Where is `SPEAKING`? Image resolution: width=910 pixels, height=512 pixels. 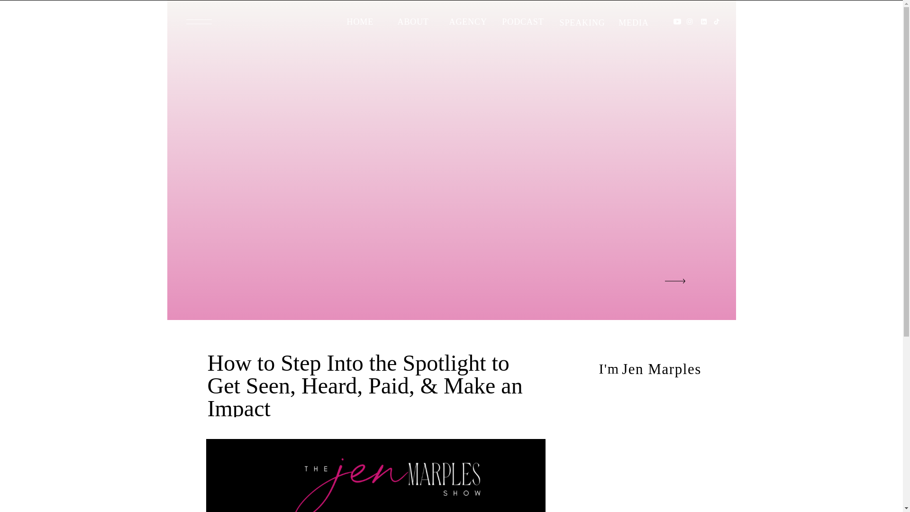
SPEAKING is located at coordinates (577, 21).